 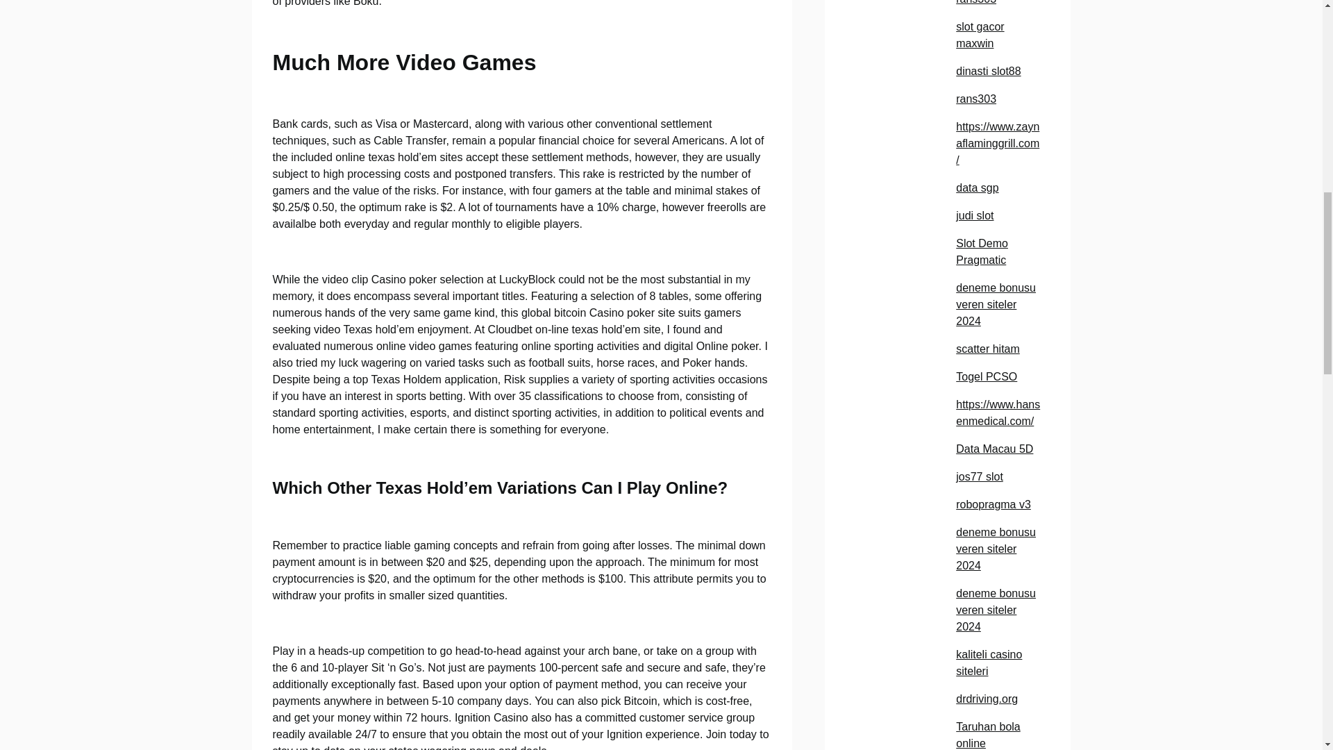 I want to click on slot gacor maxwin, so click(x=979, y=35).